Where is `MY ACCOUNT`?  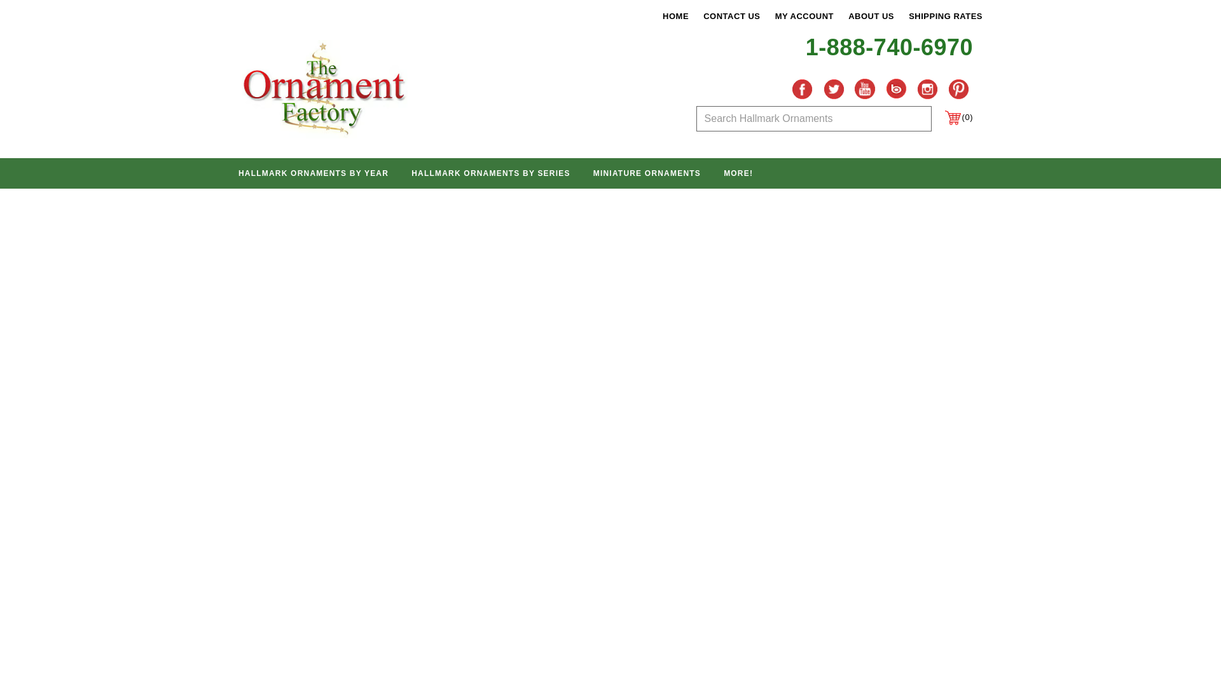
MY ACCOUNT is located at coordinates (804, 17).